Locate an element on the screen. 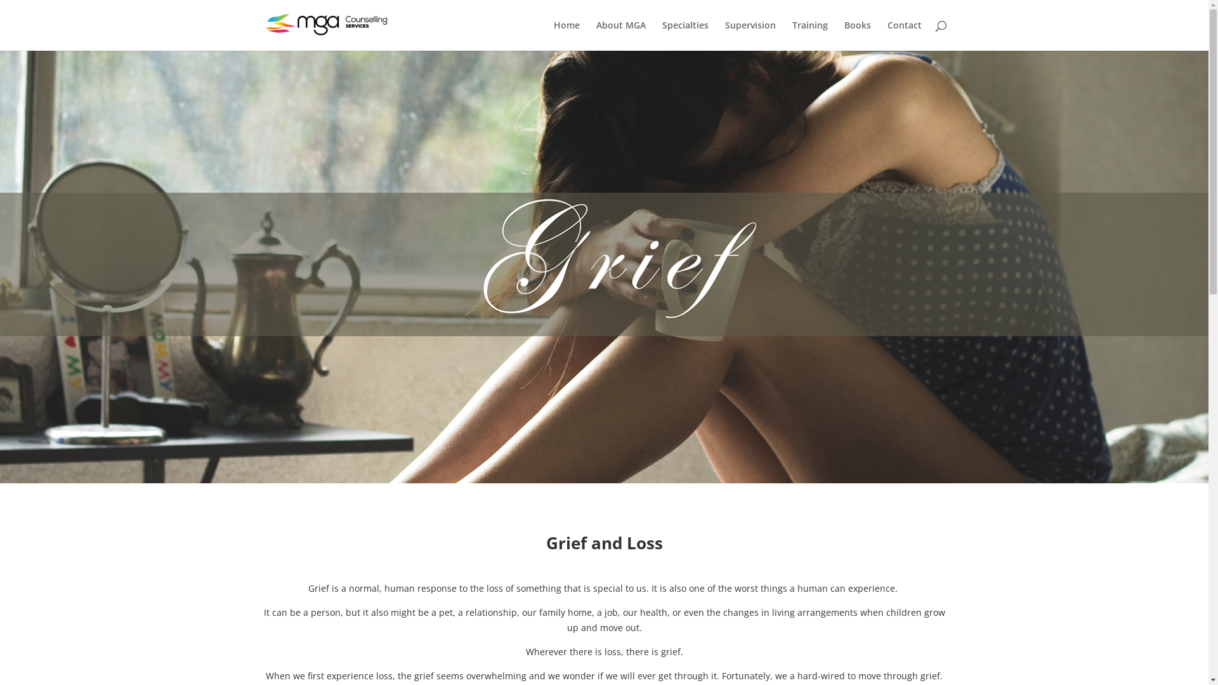 The height and width of the screenshot is (685, 1218). Home is located at coordinates (566, 36).